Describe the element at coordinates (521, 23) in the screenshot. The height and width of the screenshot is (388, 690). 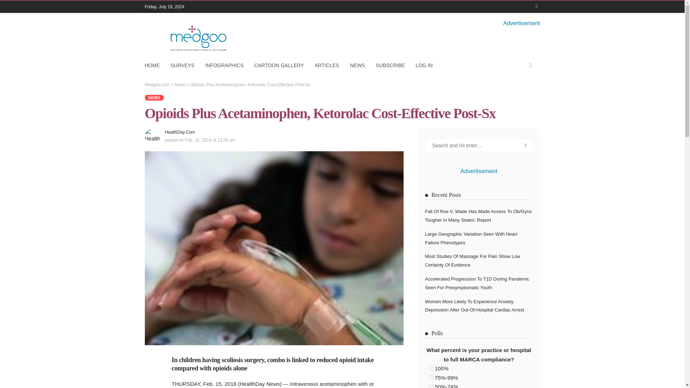
I see `Advertisement` at that location.